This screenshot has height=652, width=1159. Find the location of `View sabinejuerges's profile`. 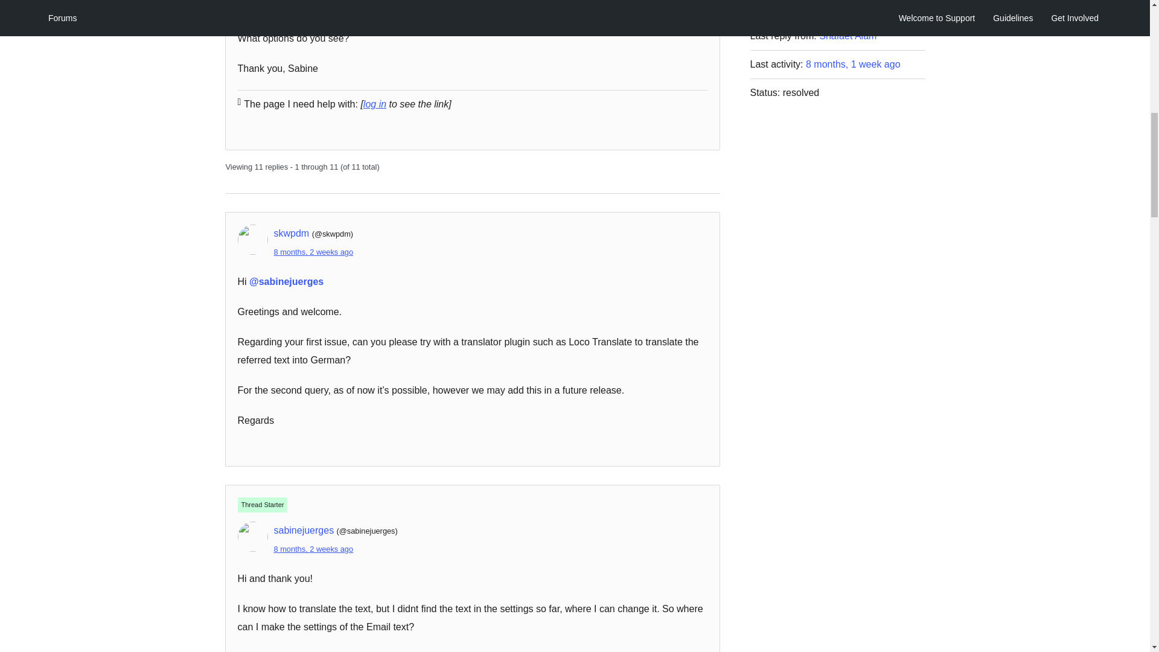

View sabinejuerges's profile is located at coordinates (304, 530).